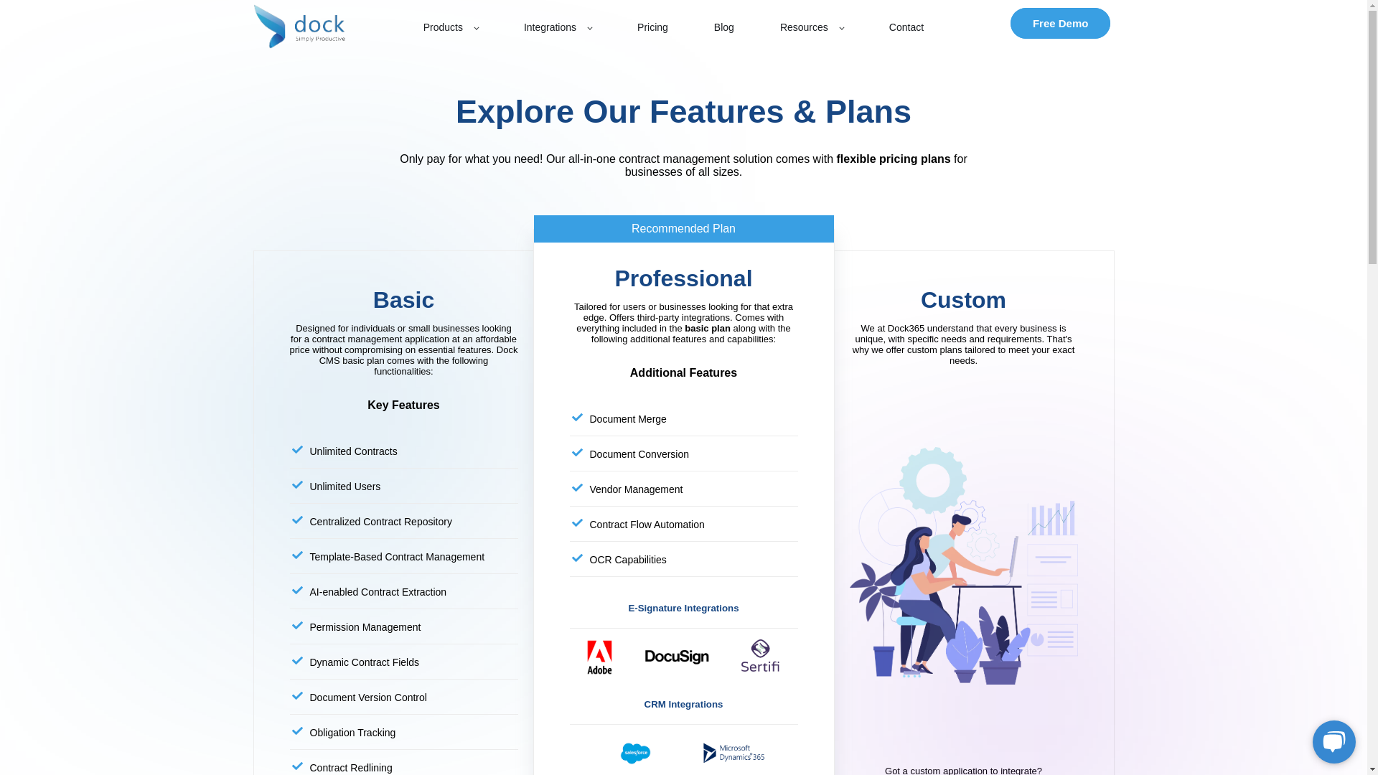 This screenshot has width=1378, height=775. I want to click on Dock 365 - Contract Management Software, so click(299, 27).